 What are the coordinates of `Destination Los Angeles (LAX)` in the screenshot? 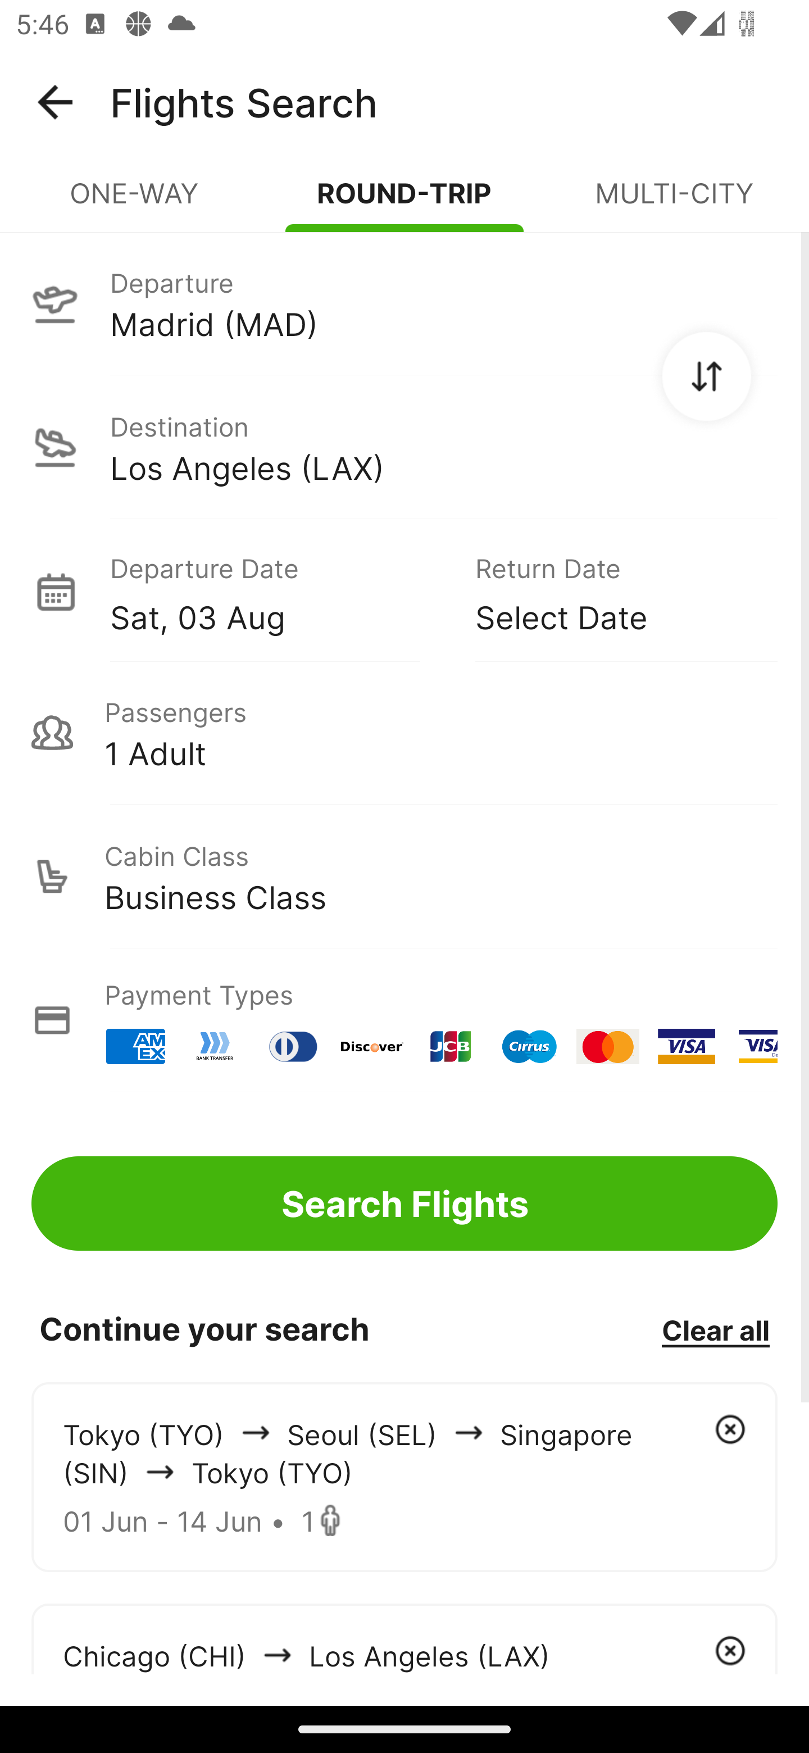 It's located at (404, 447).